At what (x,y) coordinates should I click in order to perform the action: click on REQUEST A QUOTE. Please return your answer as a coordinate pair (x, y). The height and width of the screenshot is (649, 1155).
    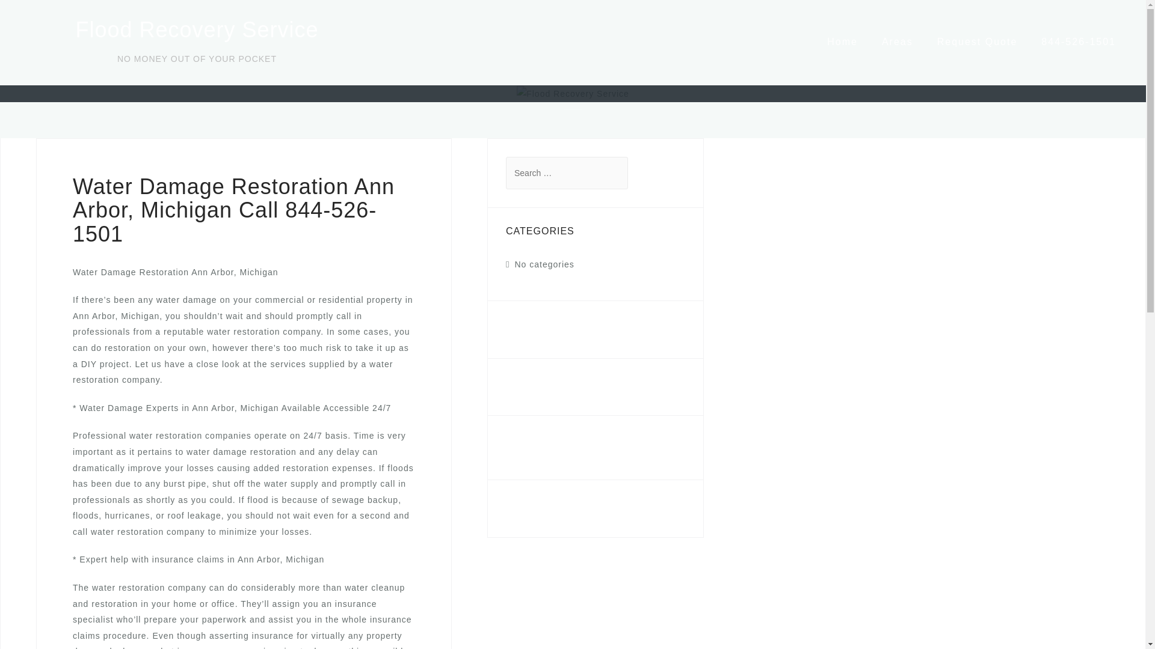
    Looking at the image, I should click on (562, 508).